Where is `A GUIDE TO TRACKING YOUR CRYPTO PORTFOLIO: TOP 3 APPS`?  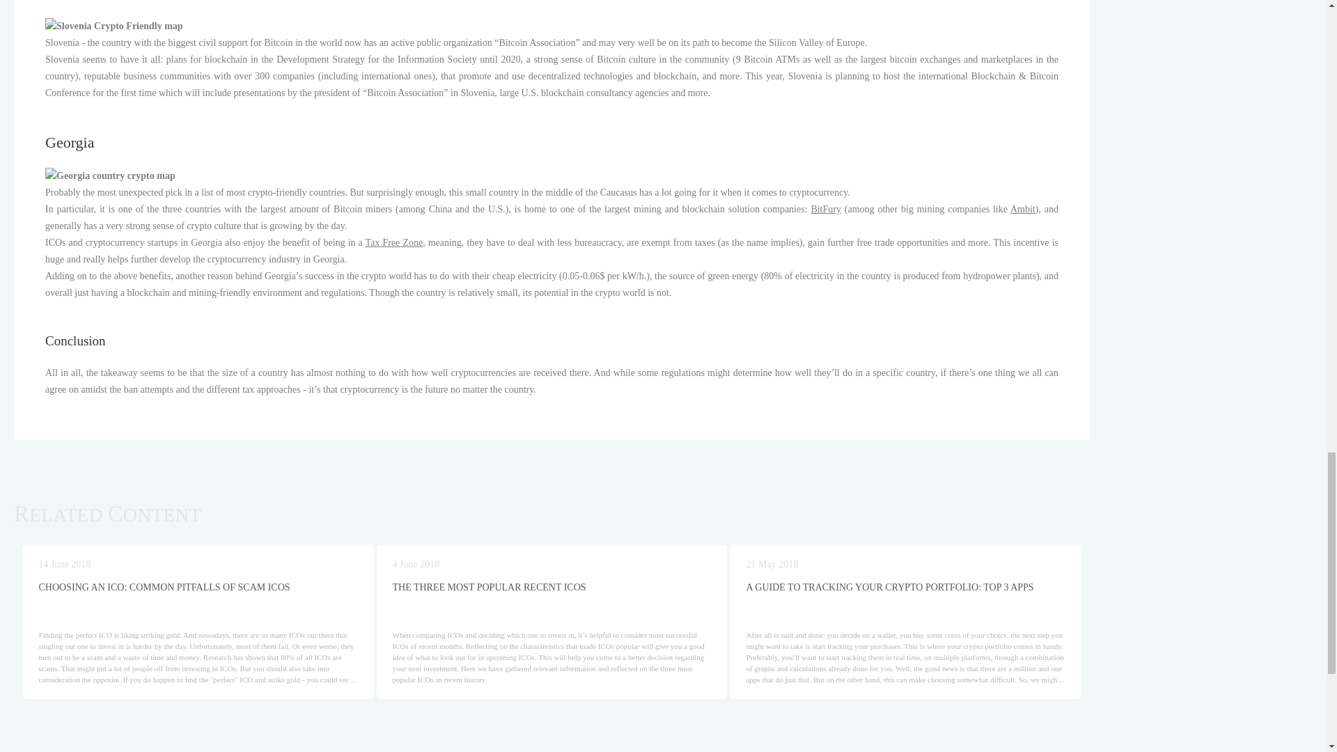
A GUIDE TO TRACKING YOUR CRYPTO PORTFOLIO: TOP 3 APPS is located at coordinates (905, 592).